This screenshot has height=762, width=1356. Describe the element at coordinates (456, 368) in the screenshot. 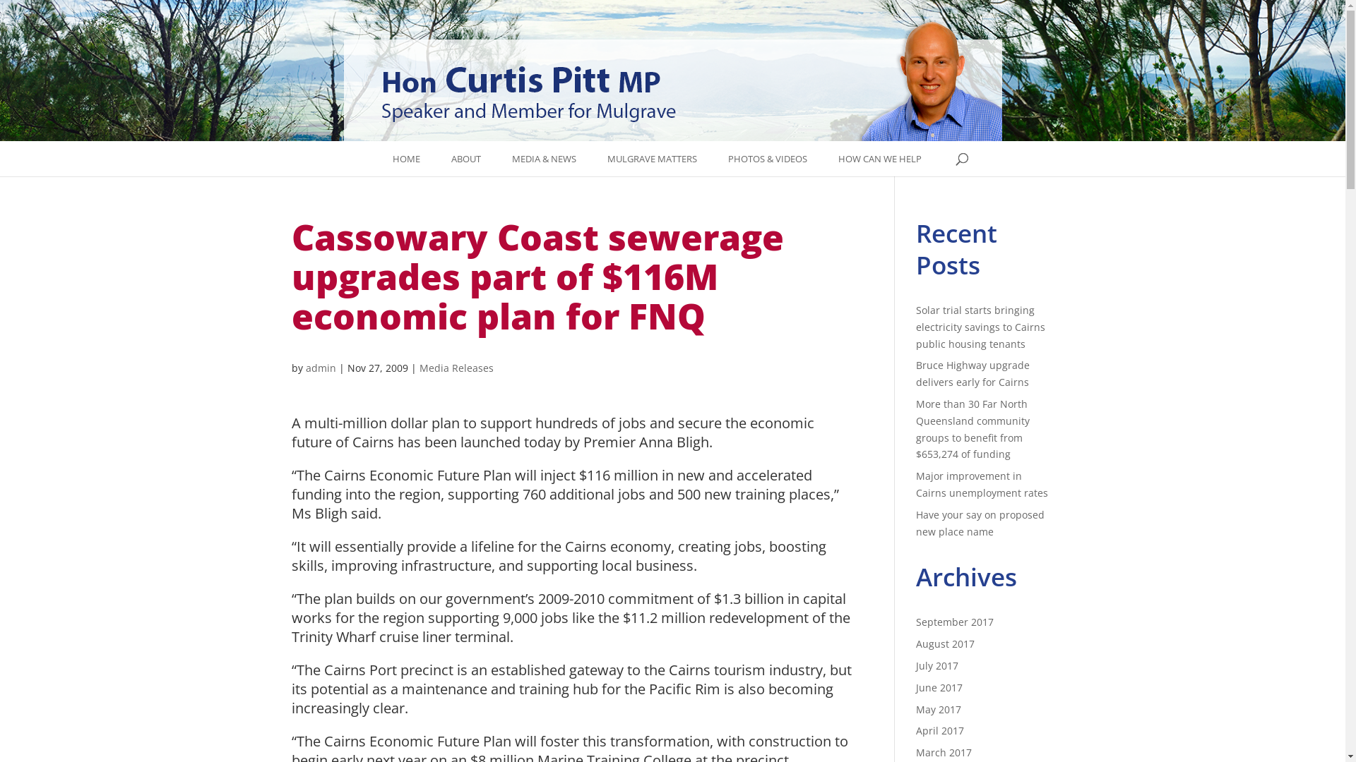

I see `Media Releases` at that location.